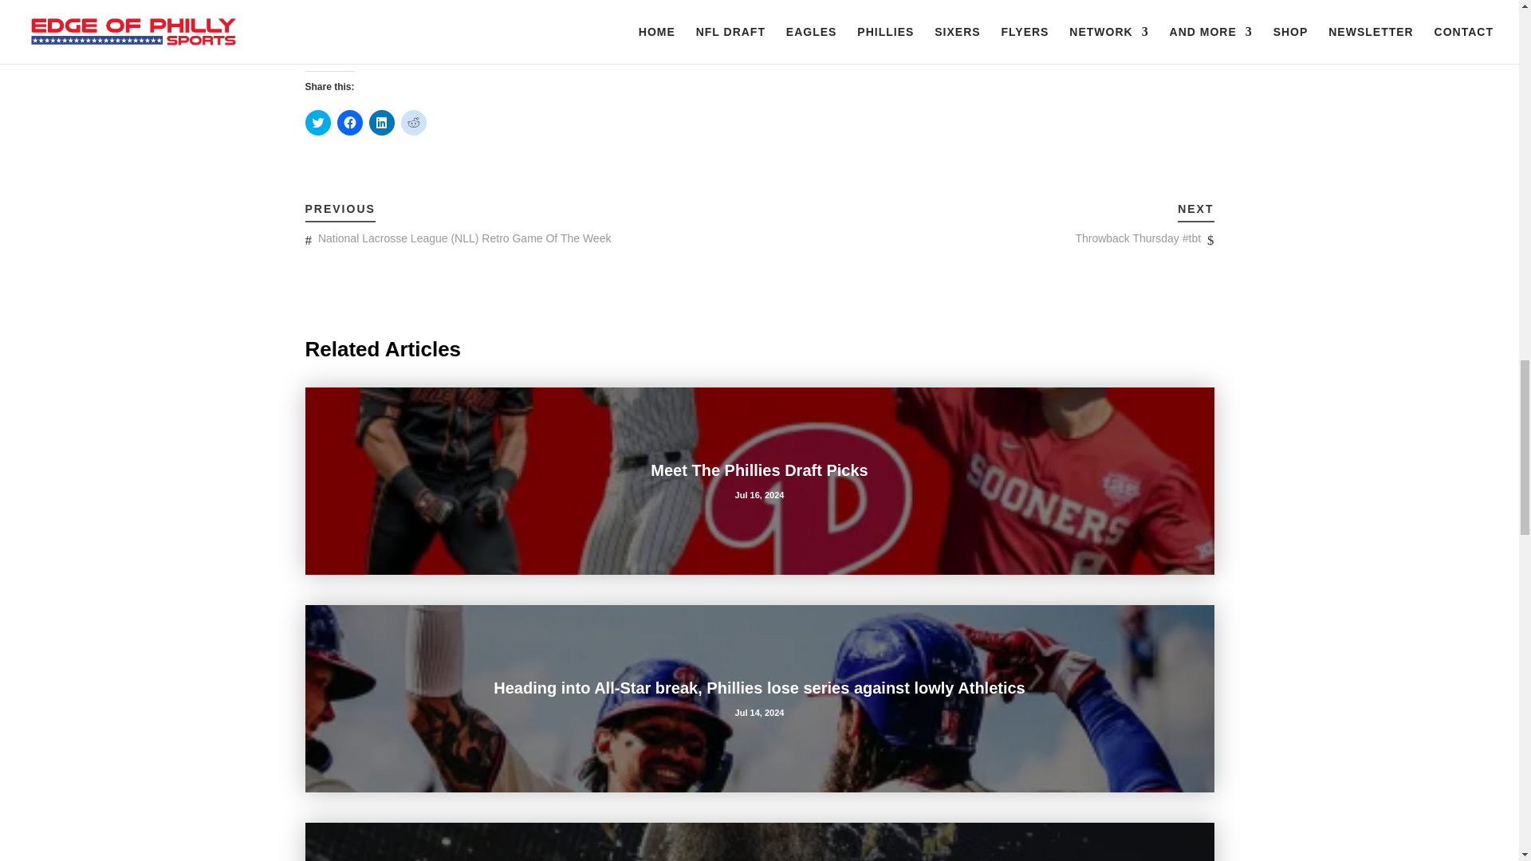  Describe the element at coordinates (349, 123) in the screenshot. I see `Click to share on Facebook` at that location.